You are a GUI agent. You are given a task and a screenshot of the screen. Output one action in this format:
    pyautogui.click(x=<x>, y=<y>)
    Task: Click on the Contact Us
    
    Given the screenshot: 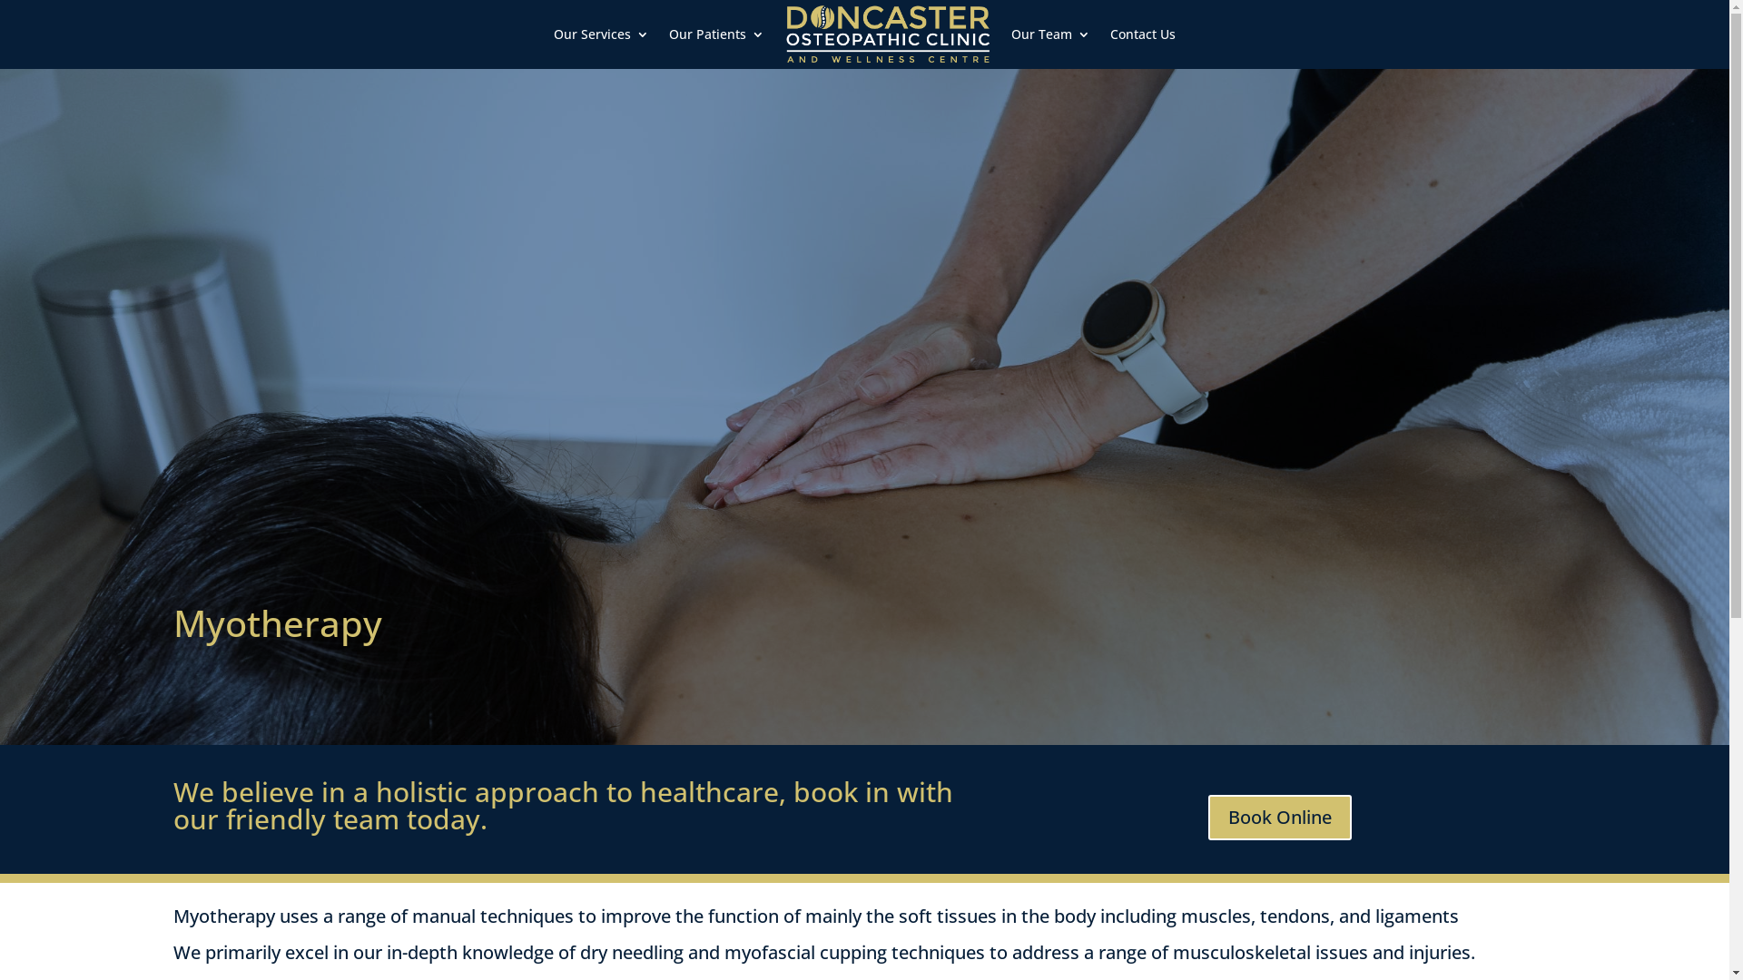 What is the action you would take?
    pyautogui.click(x=1143, y=34)
    